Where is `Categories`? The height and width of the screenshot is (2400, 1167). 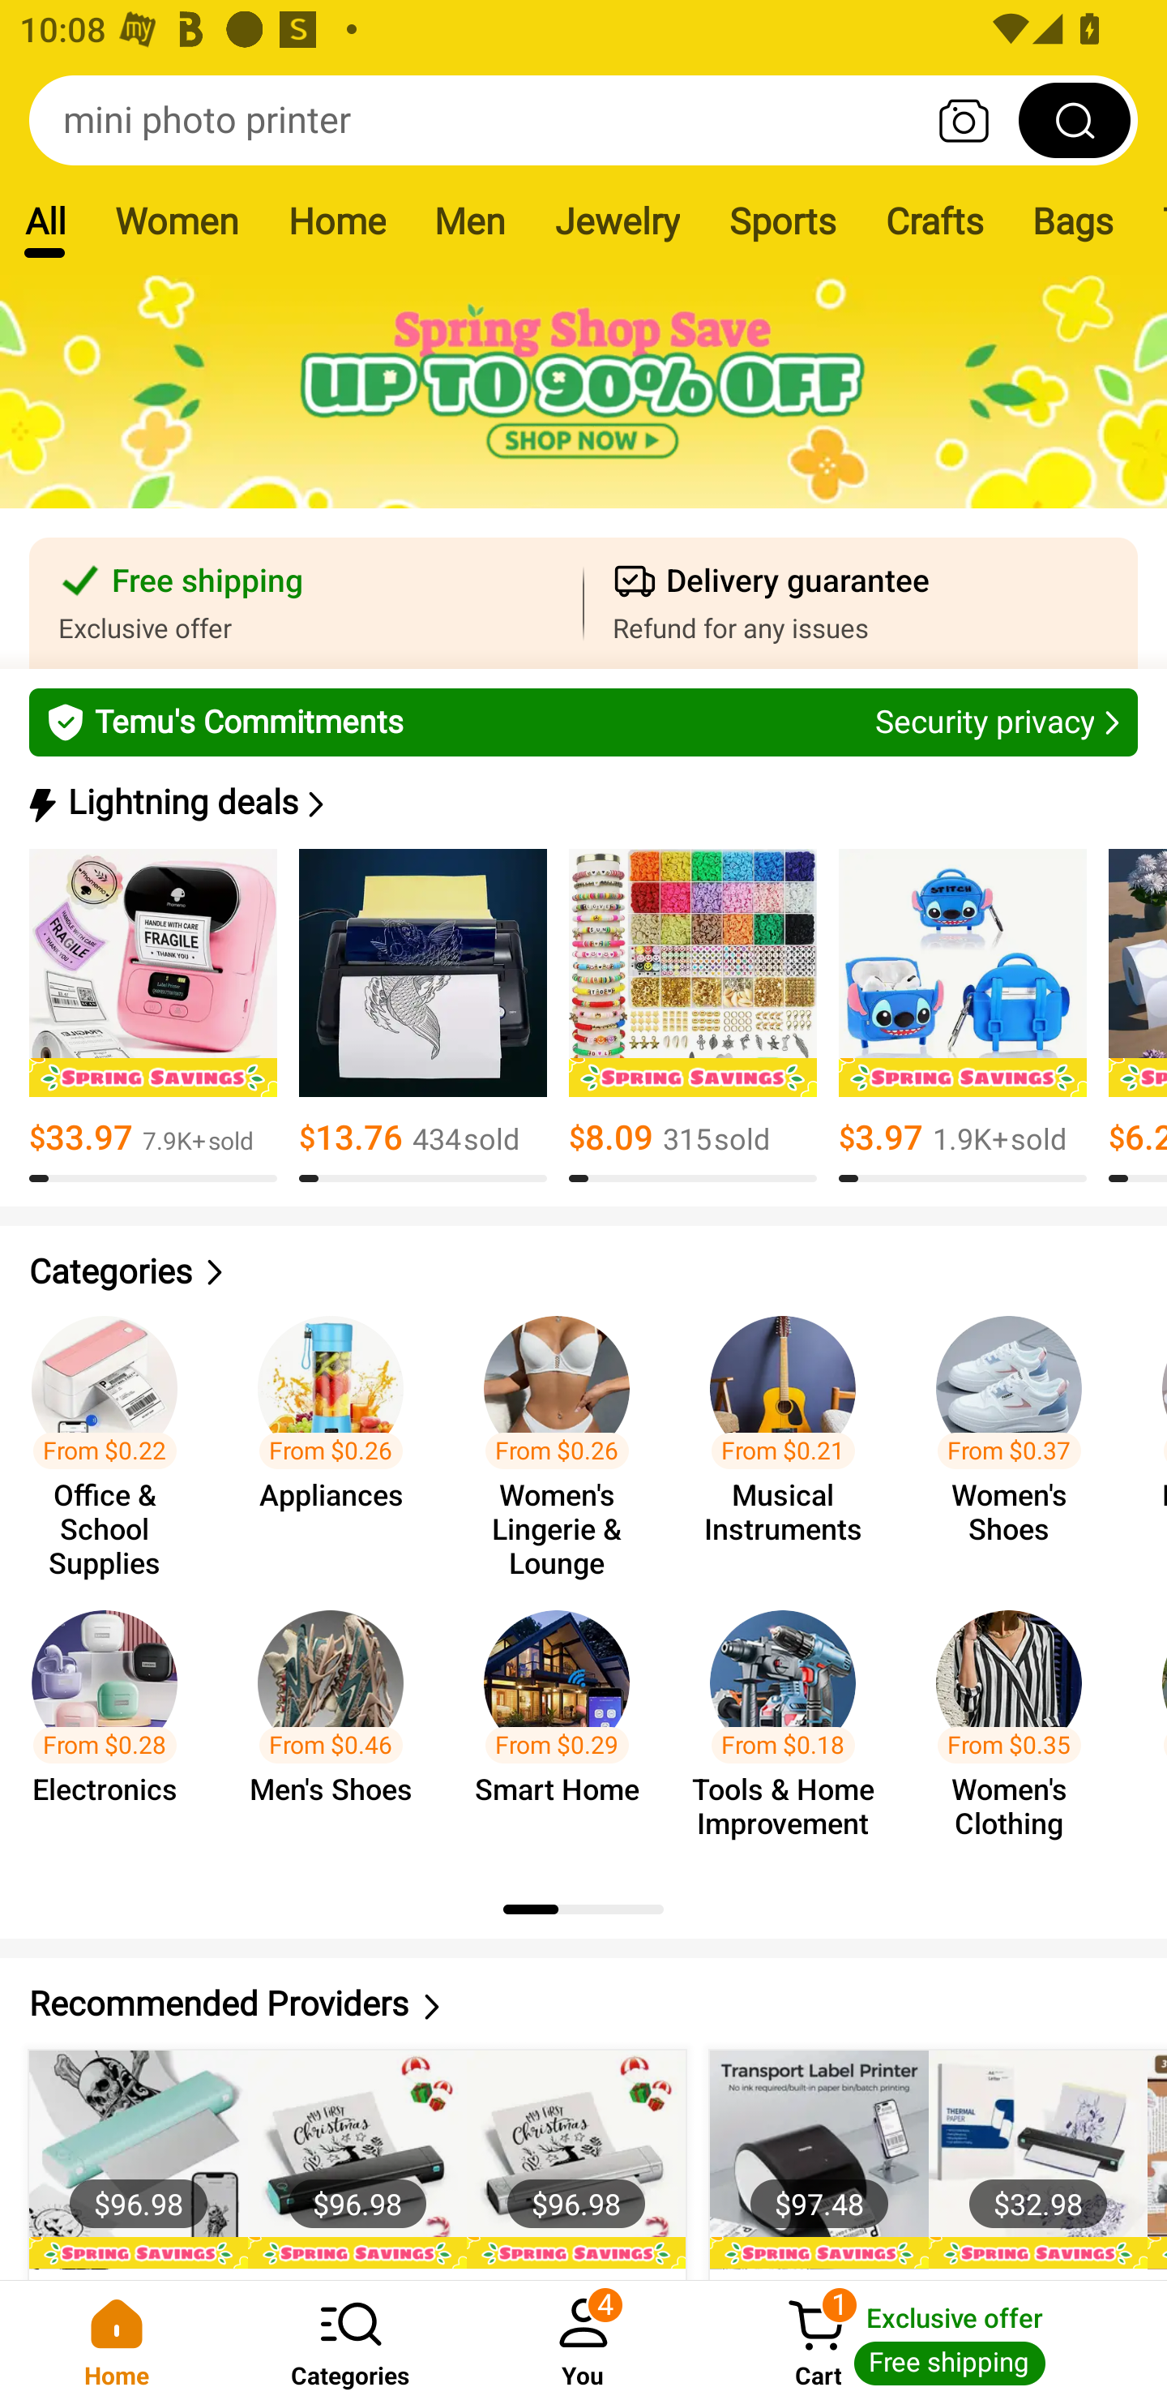 Categories is located at coordinates (583, 1271).